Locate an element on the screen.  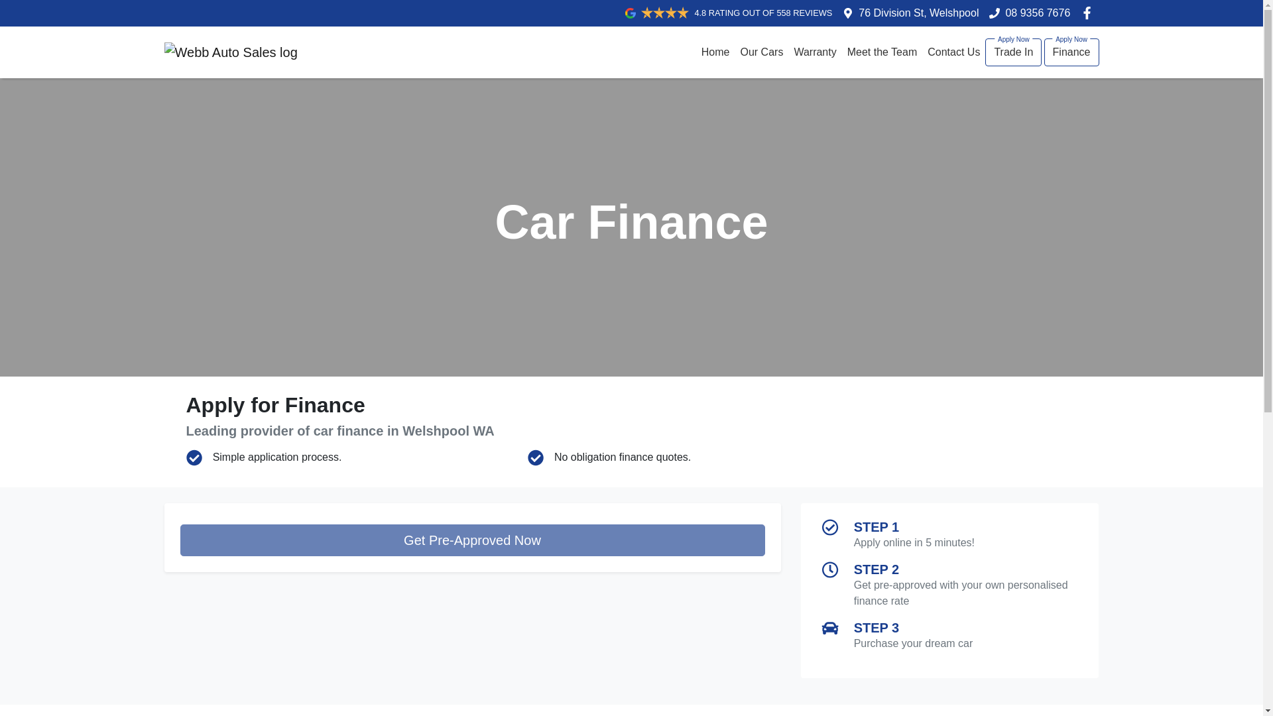
Home is located at coordinates (716, 52).